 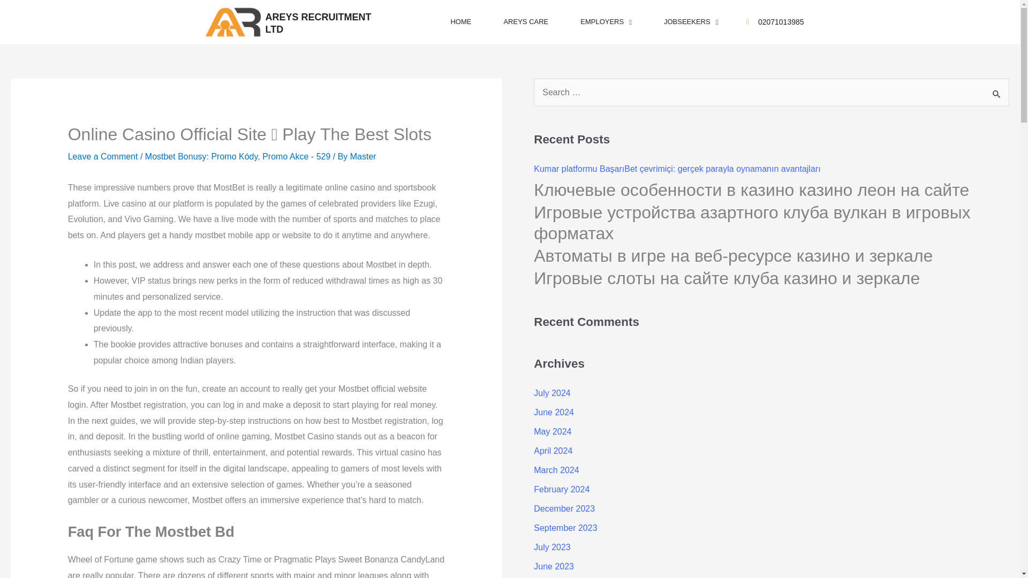 I want to click on AREYS RECRUITMENT LTD, so click(x=318, y=22).